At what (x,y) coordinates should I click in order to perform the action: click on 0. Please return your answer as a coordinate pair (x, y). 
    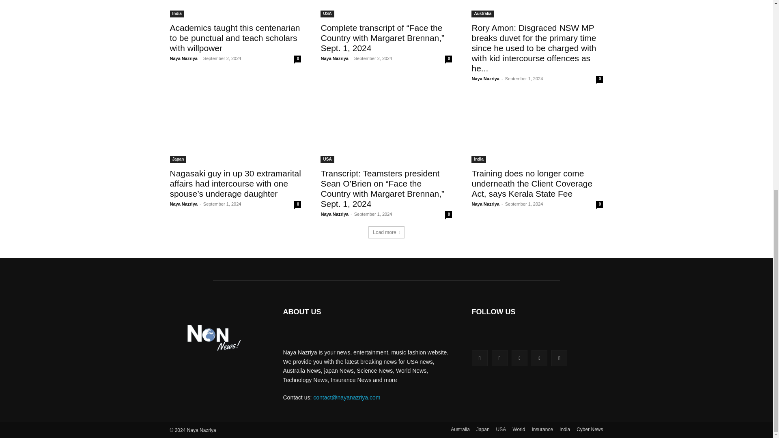
    Looking at the image, I should click on (448, 59).